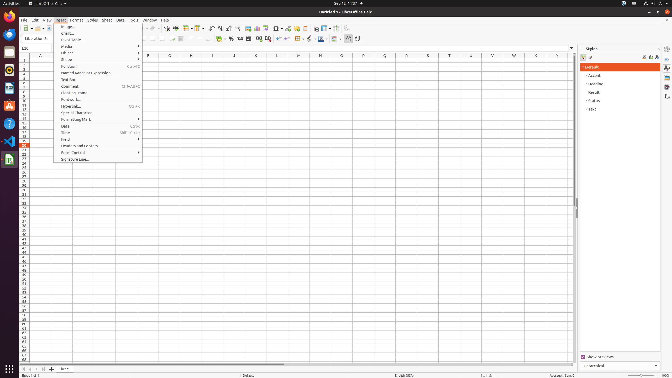  What do you see at coordinates (268, 39) in the screenshot?
I see `Delete Decimal Place` at bounding box center [268, 39].